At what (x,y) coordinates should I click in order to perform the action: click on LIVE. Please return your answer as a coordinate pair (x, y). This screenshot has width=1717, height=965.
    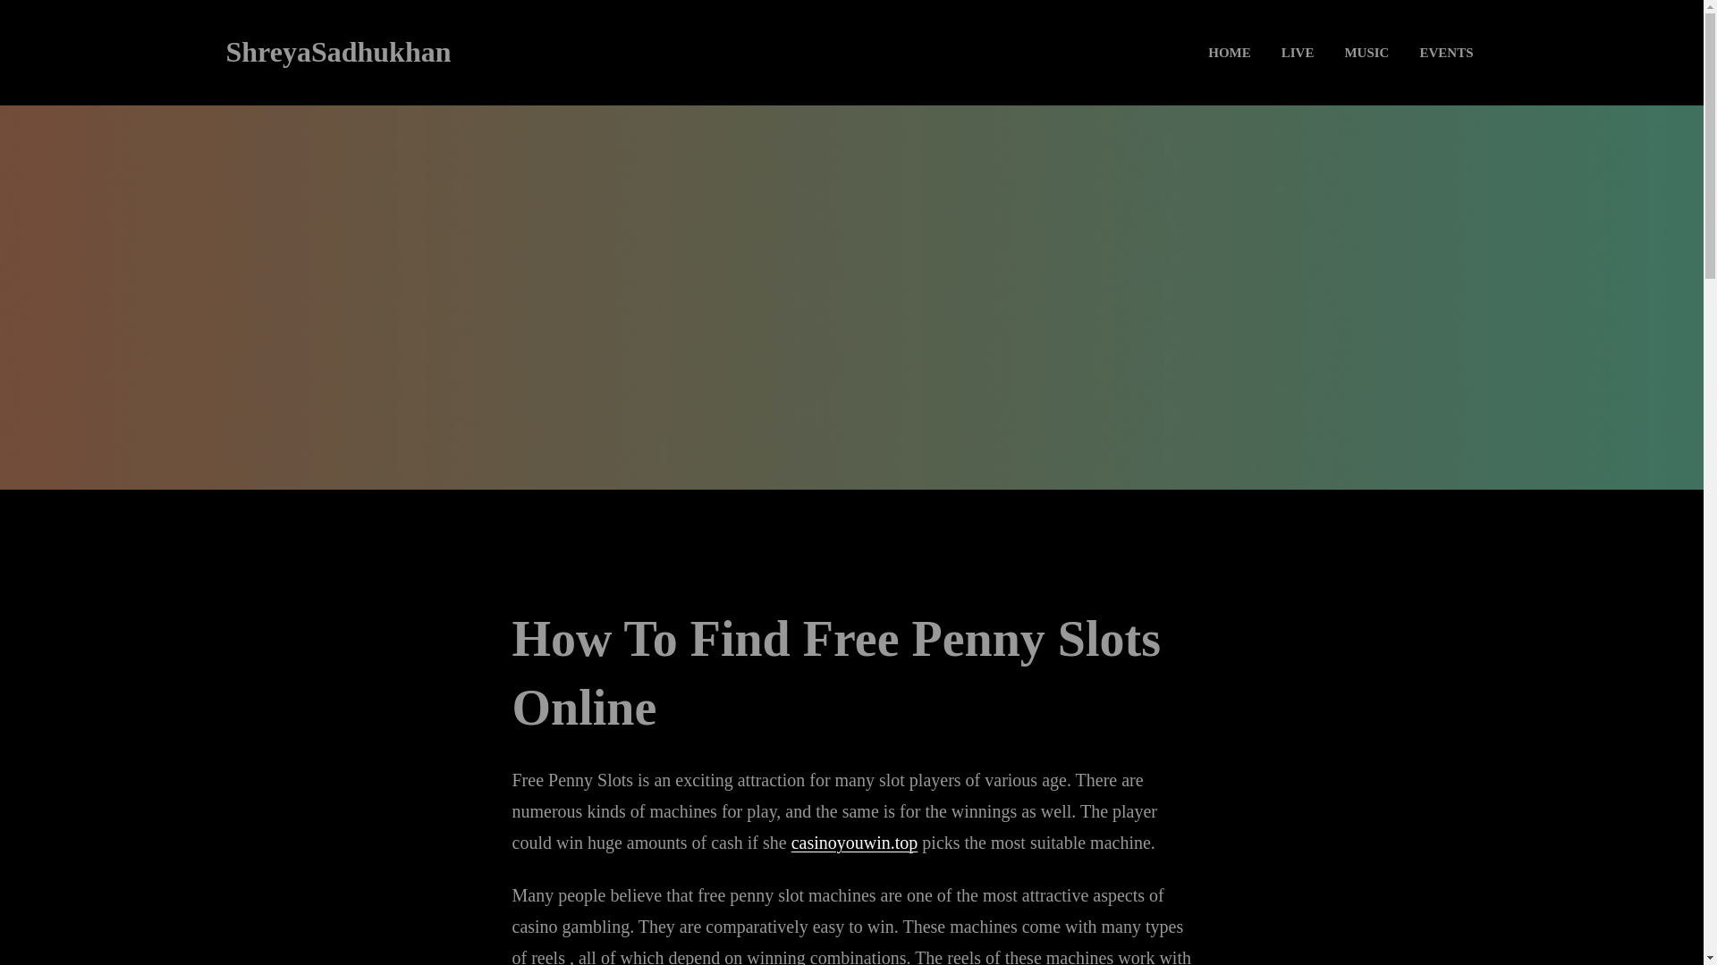
    Looking at the image, I should click on (1298, 52).